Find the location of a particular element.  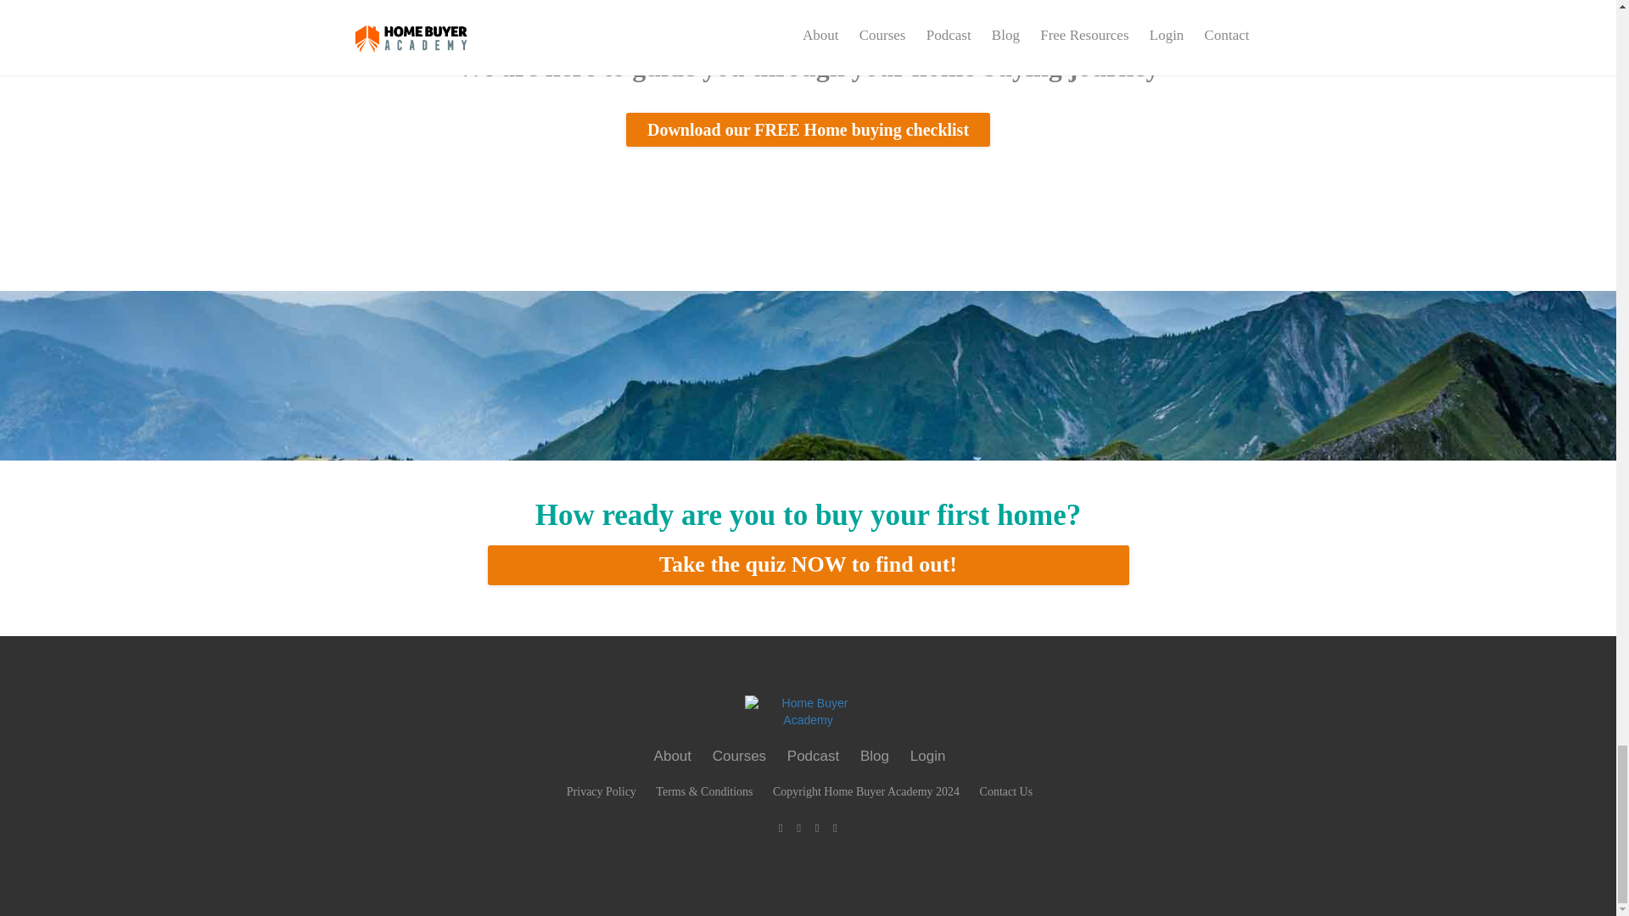

Blog is located at coordinates (874, 757).